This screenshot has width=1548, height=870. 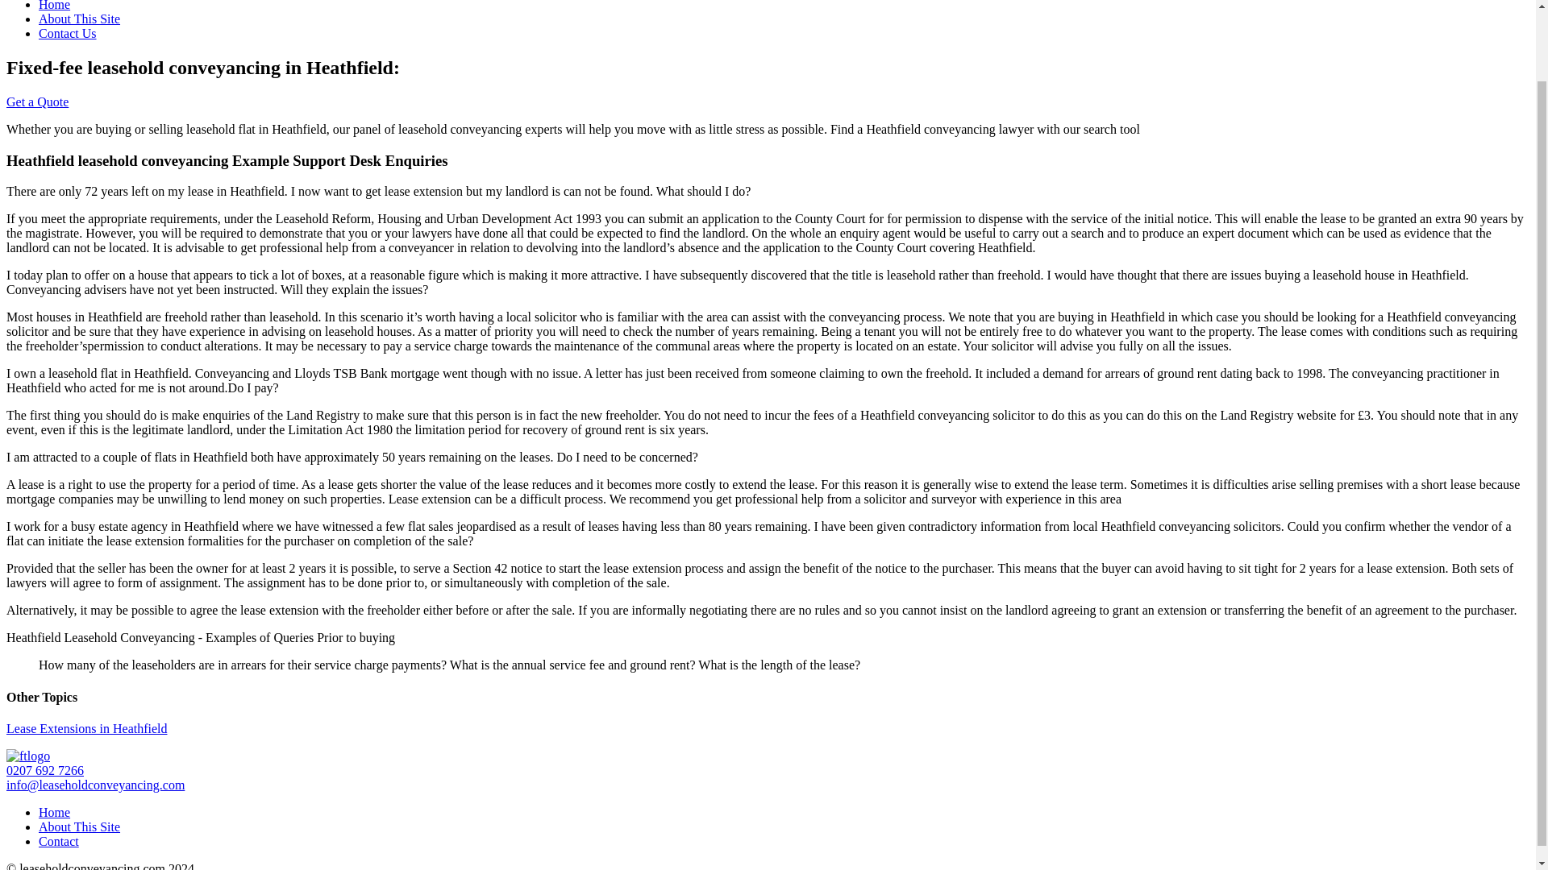 What do you see at coordinates (68, 33) in the screenshot?
I see `Contact Us` at bounding box center [68, 33].